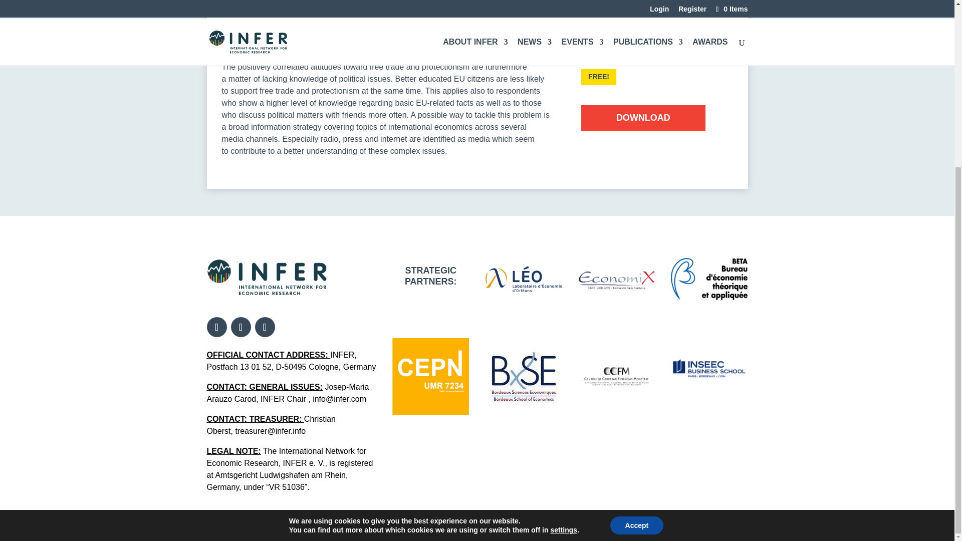 The height and width of the screenshot is (541, 962). Describe the element at coordinates (616, 279) in the screenshot. I see `economix` at that location.